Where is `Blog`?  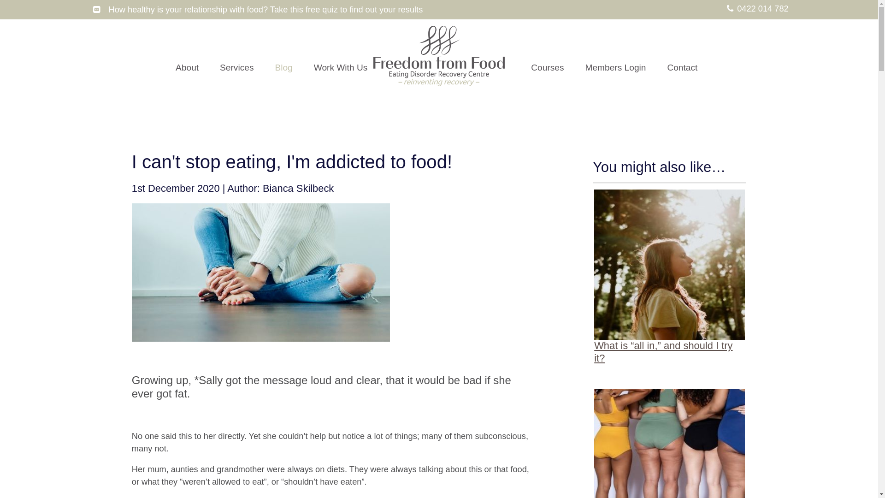
Blog is located at coordinates (283, 68).